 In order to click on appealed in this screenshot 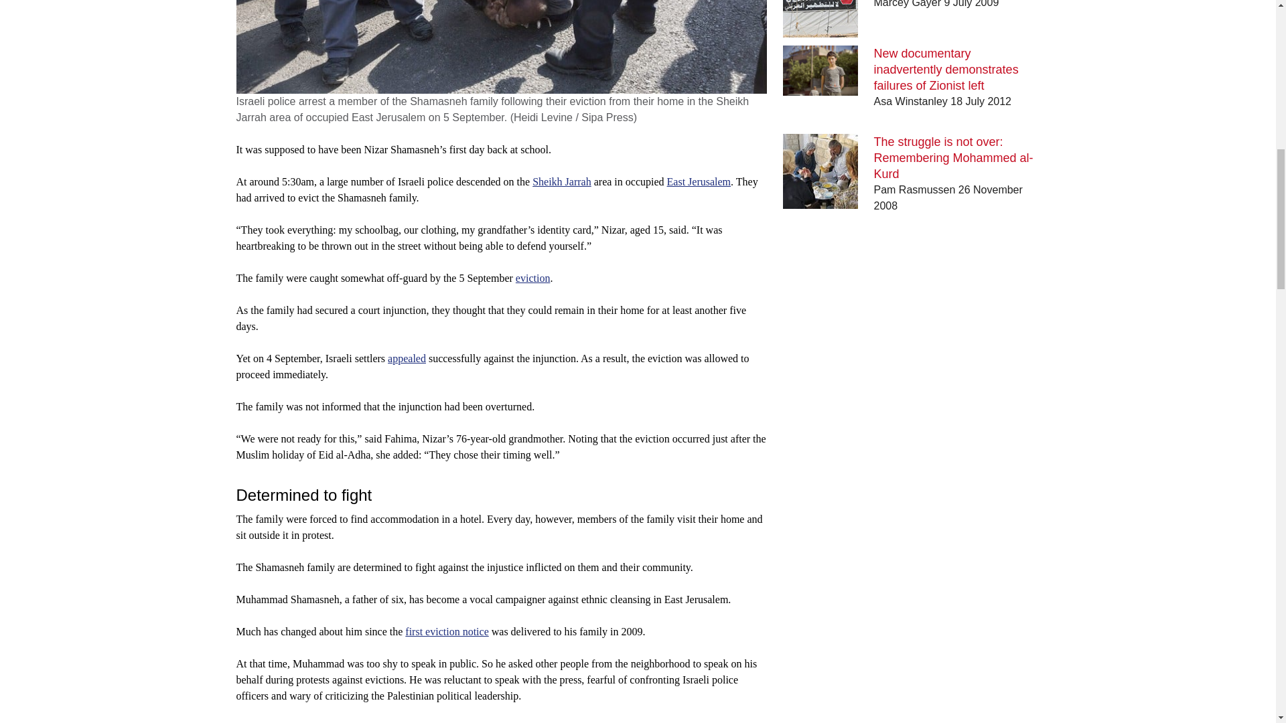, I will do `click(407, 359)`.